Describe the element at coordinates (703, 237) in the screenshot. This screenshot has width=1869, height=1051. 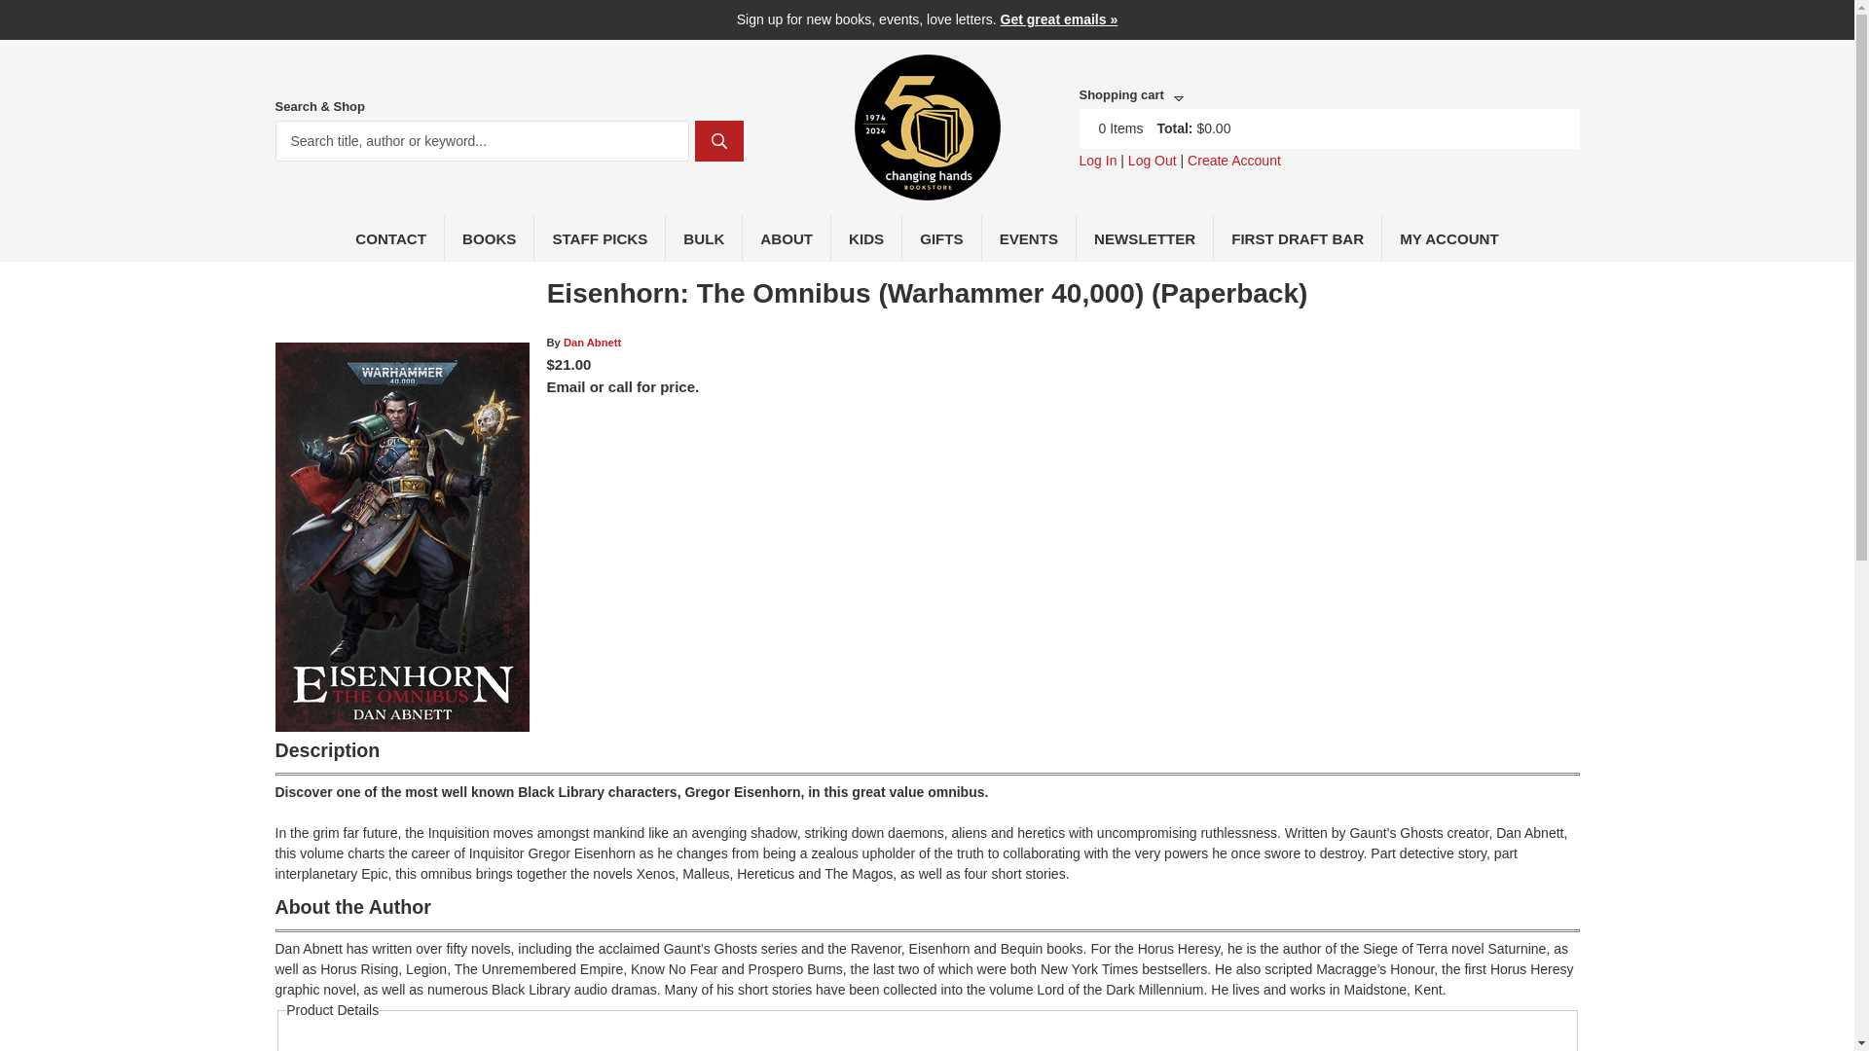
I see `BULK` at that location.